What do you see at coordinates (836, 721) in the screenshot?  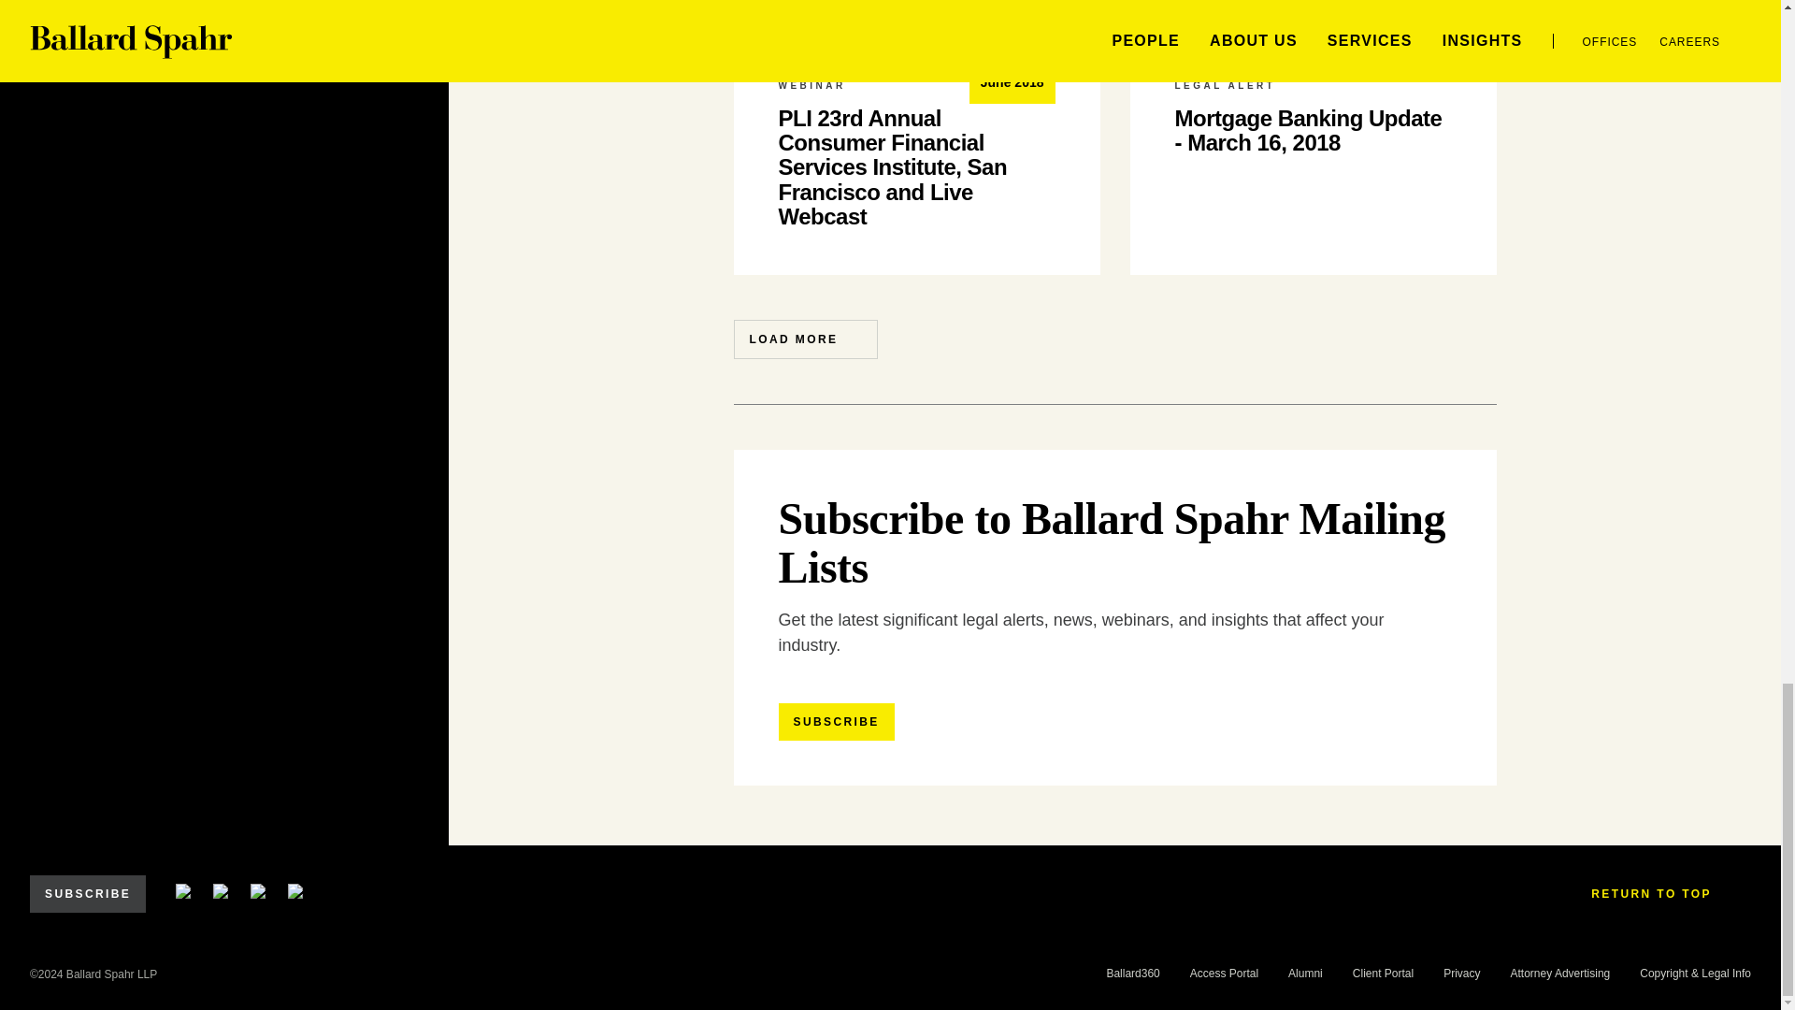 I see `SUBSCRIBE` at bounding box center [836, 721].